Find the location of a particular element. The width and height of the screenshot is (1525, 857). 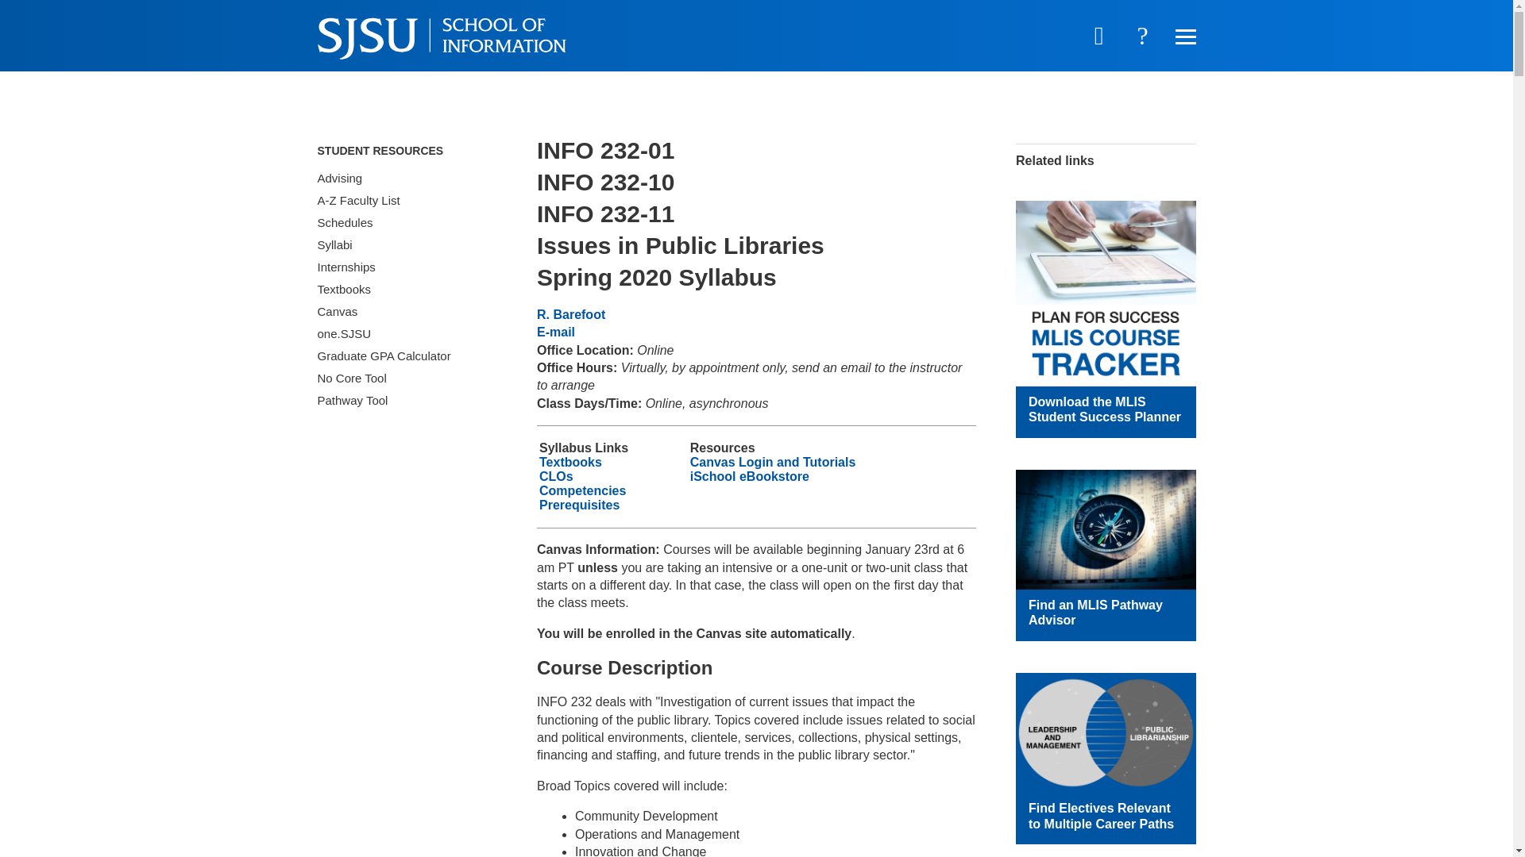

Student Resources is located at coordinates (407, 151).